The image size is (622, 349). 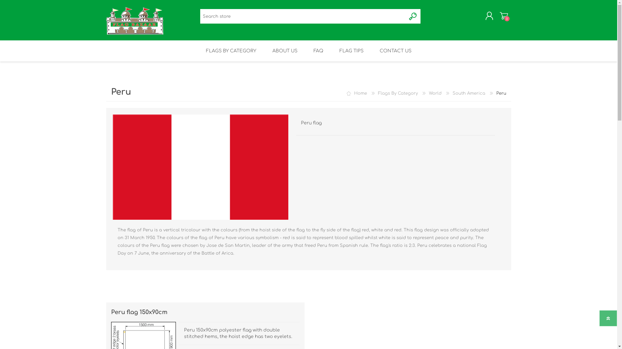 What do you see at coordinates (395, 51) in the screenshot?
I see `CONTACT US` at bounding box center [395, 51].